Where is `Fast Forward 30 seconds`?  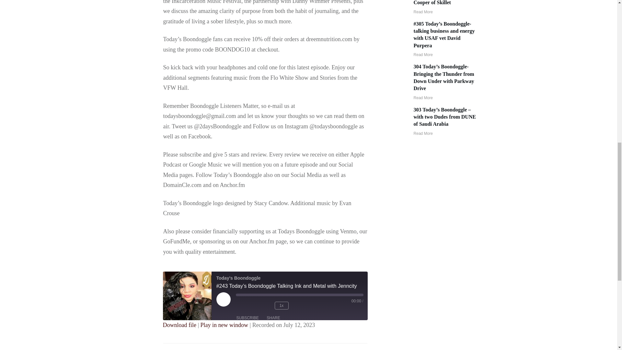
Fast Forward 30 seconds is located at coordinates (301, 306).